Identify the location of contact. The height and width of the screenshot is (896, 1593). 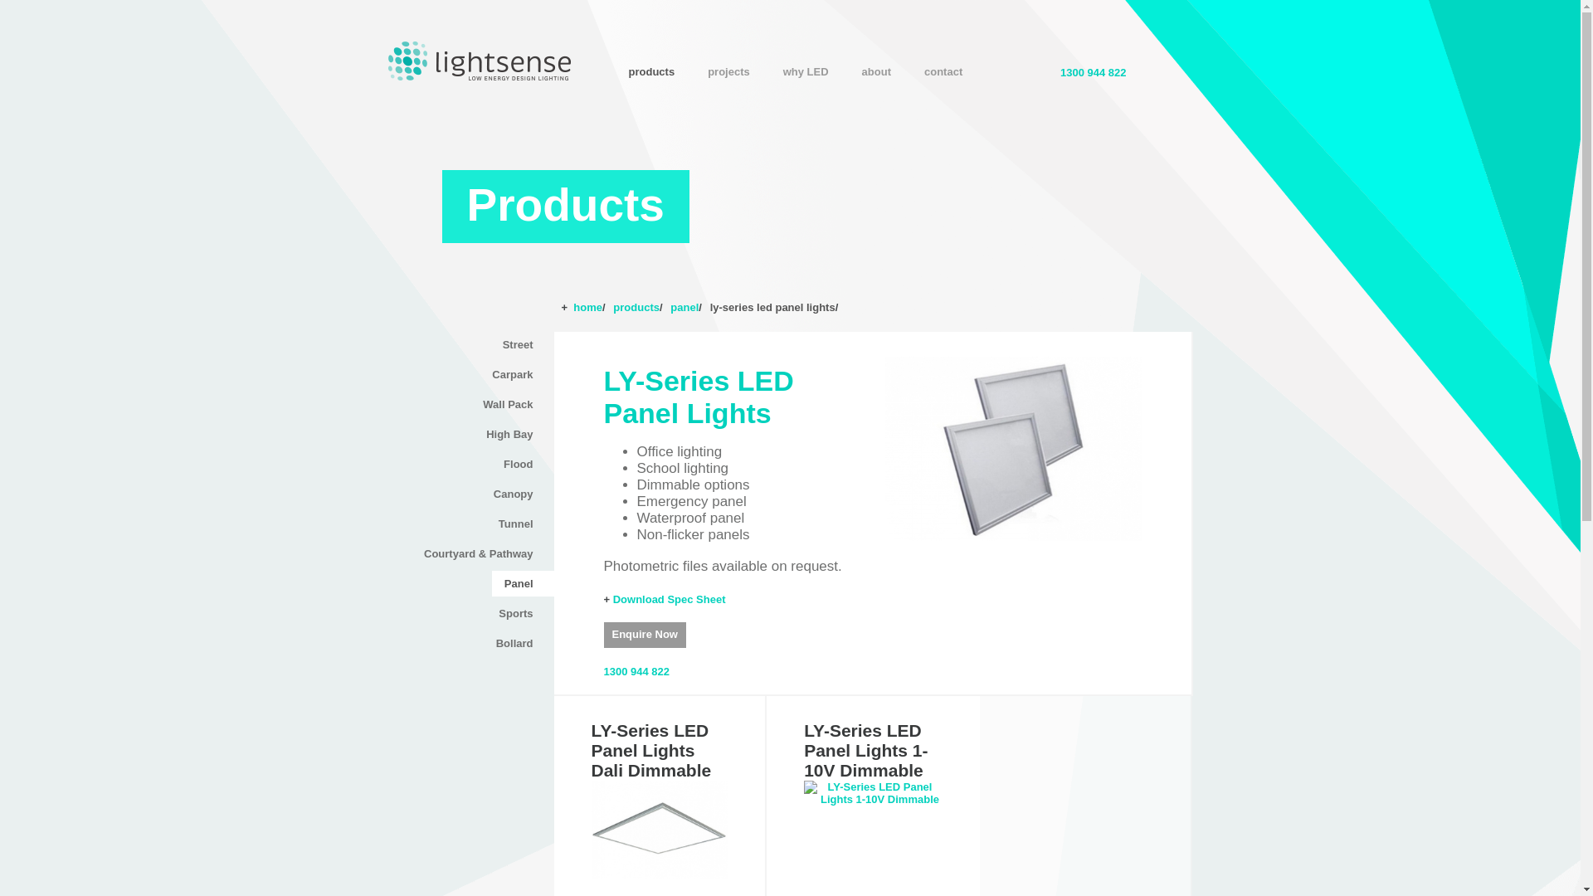
(943, 71).